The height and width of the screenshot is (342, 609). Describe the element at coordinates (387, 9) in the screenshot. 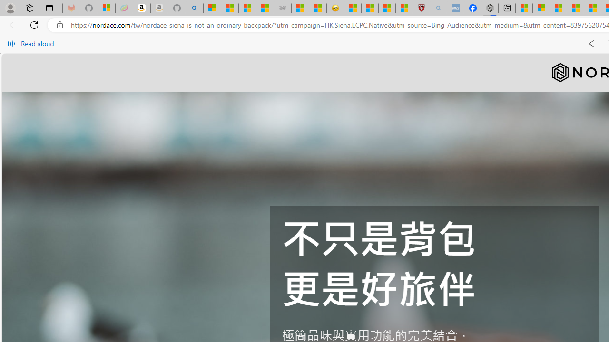

I see `Science - MSN` at that location.